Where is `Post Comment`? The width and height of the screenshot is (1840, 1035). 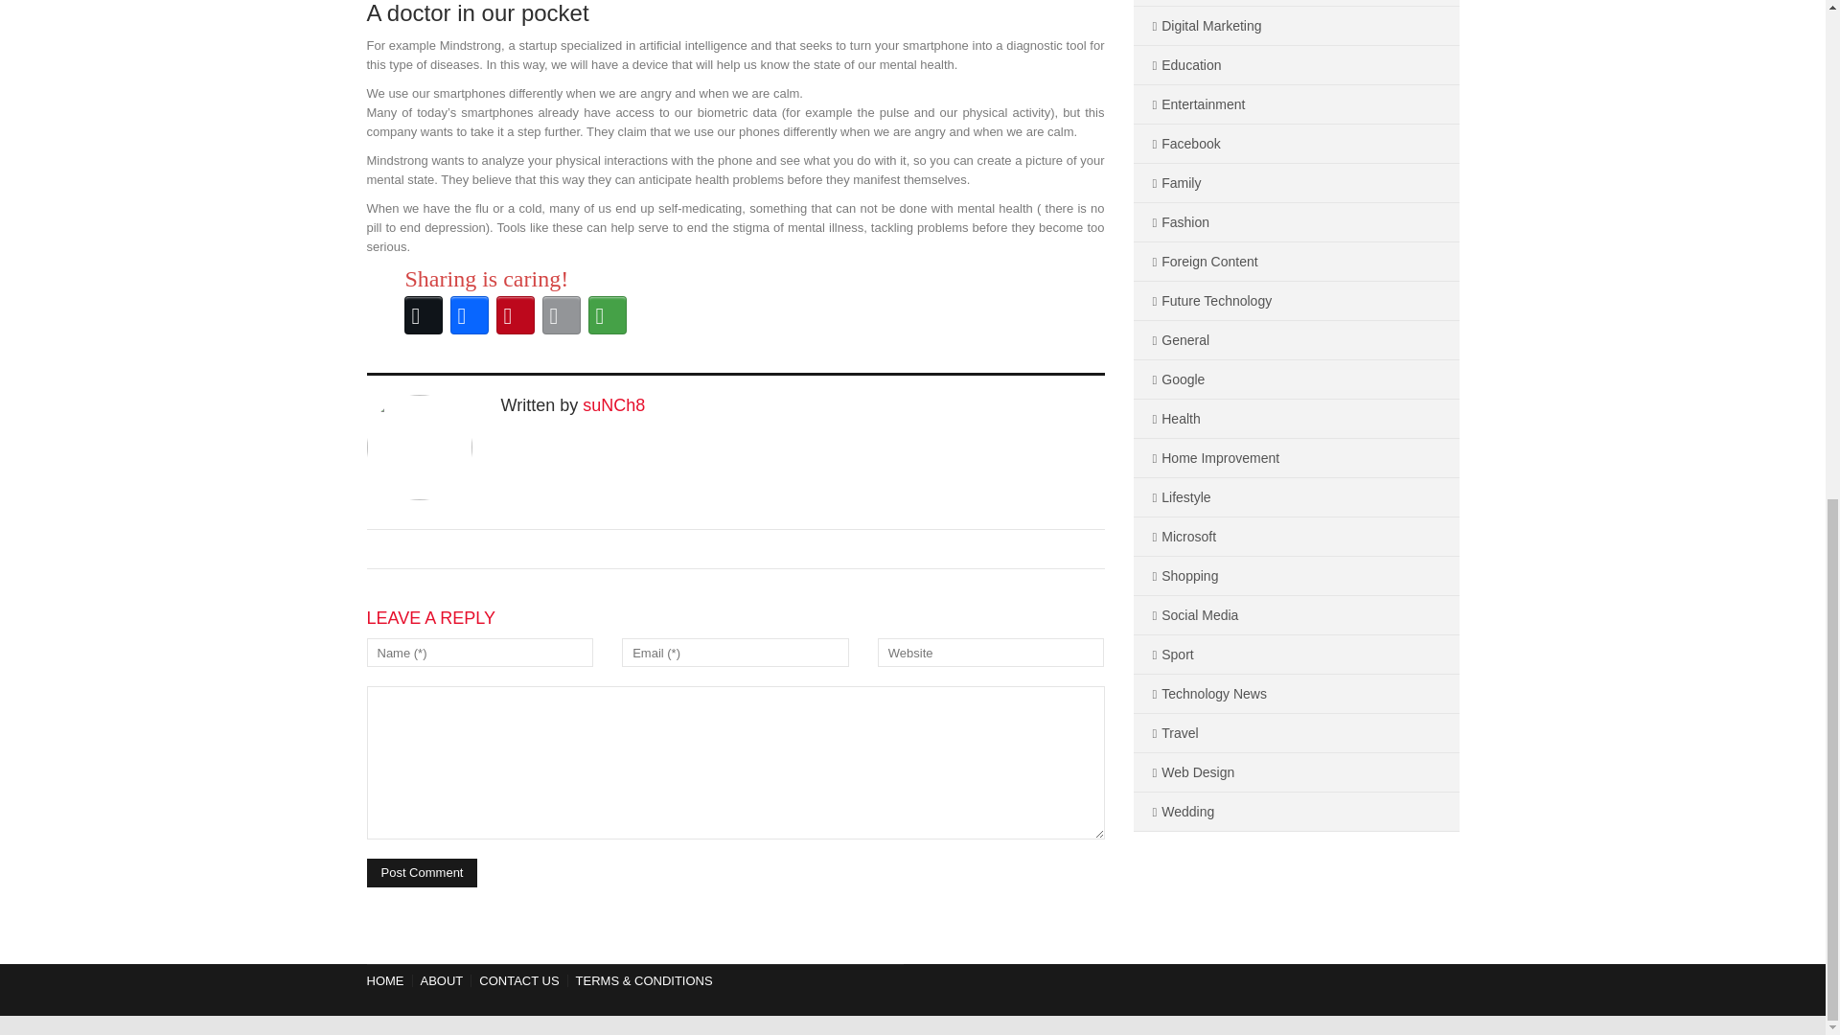 Post Comment is located at coordinates (422, 872).